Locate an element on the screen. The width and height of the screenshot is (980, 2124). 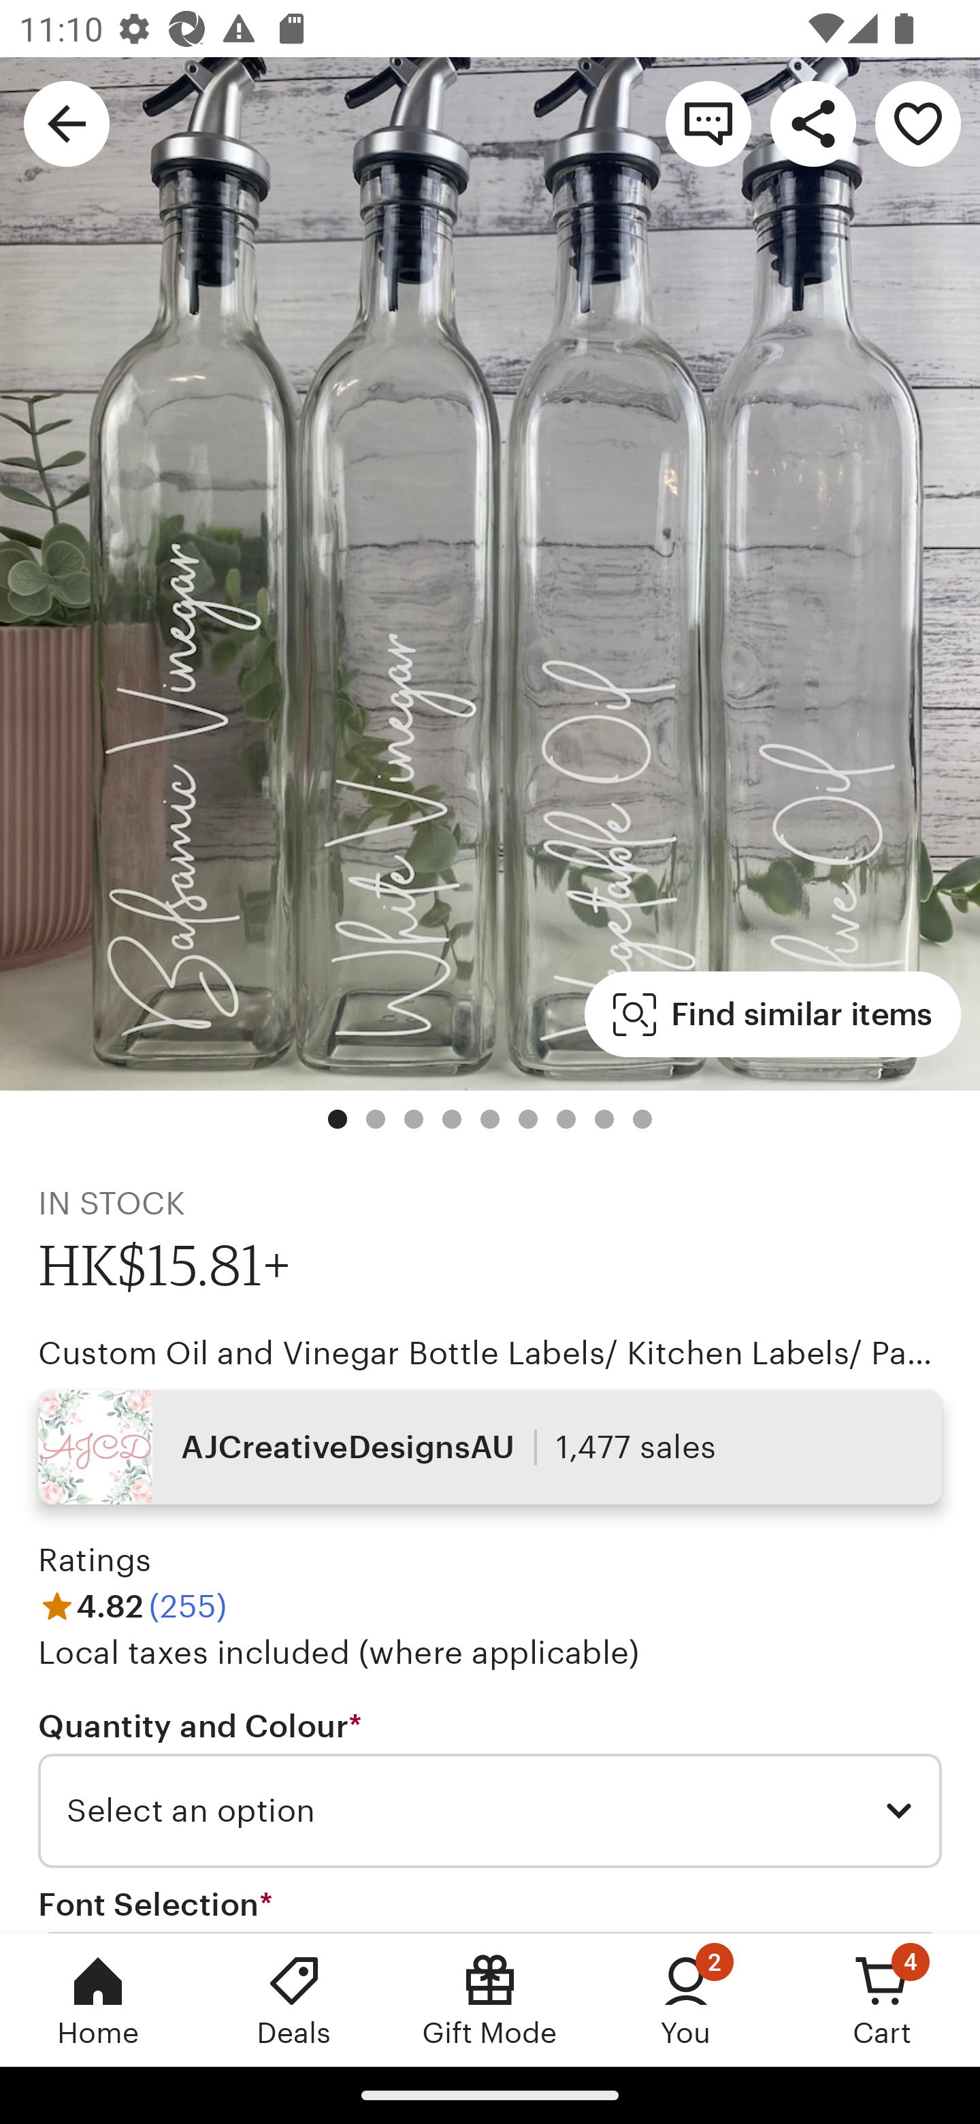
Gift Mode is located at coordinates (490, 1999).